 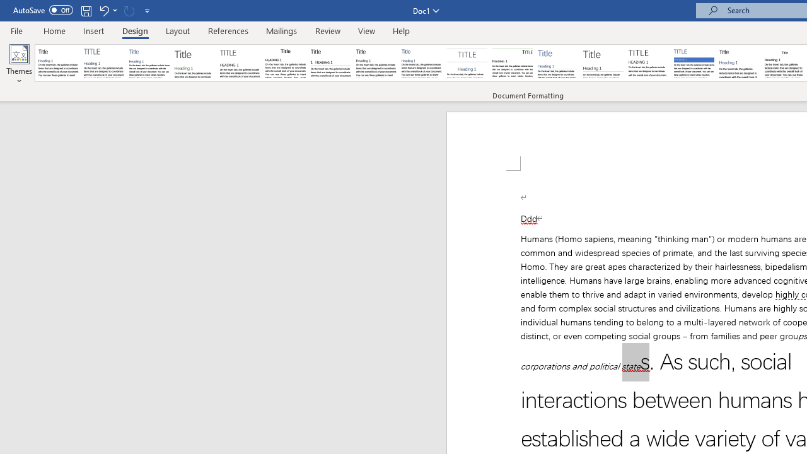 What do you see at coordinates (376, 63) in the screenshot?
I see `Black & White (Word 2013)` at bounding box center [376, 63].